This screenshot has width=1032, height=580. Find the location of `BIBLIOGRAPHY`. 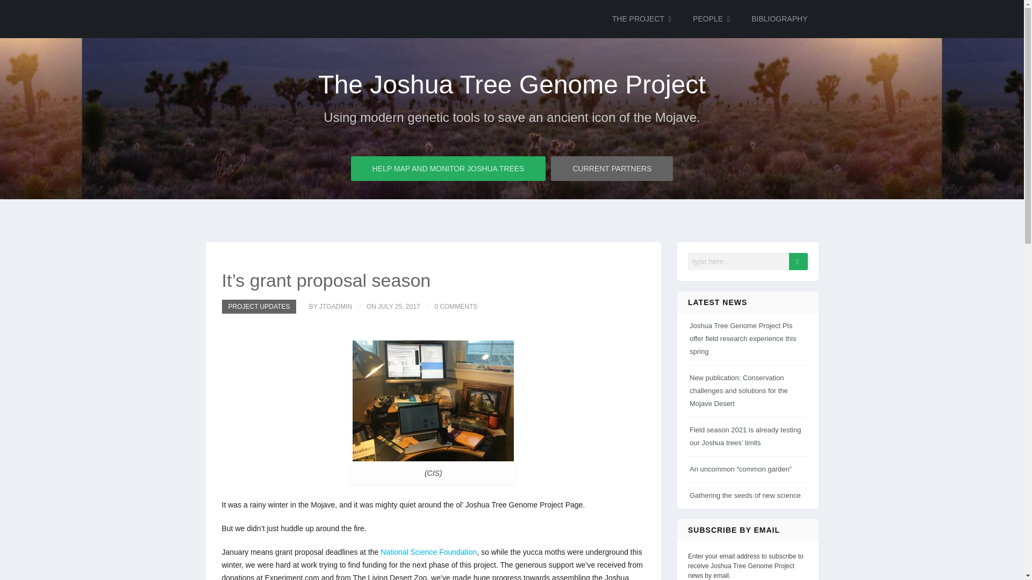

BIBLIOGRAPHY is located at coordinates (779, 19).